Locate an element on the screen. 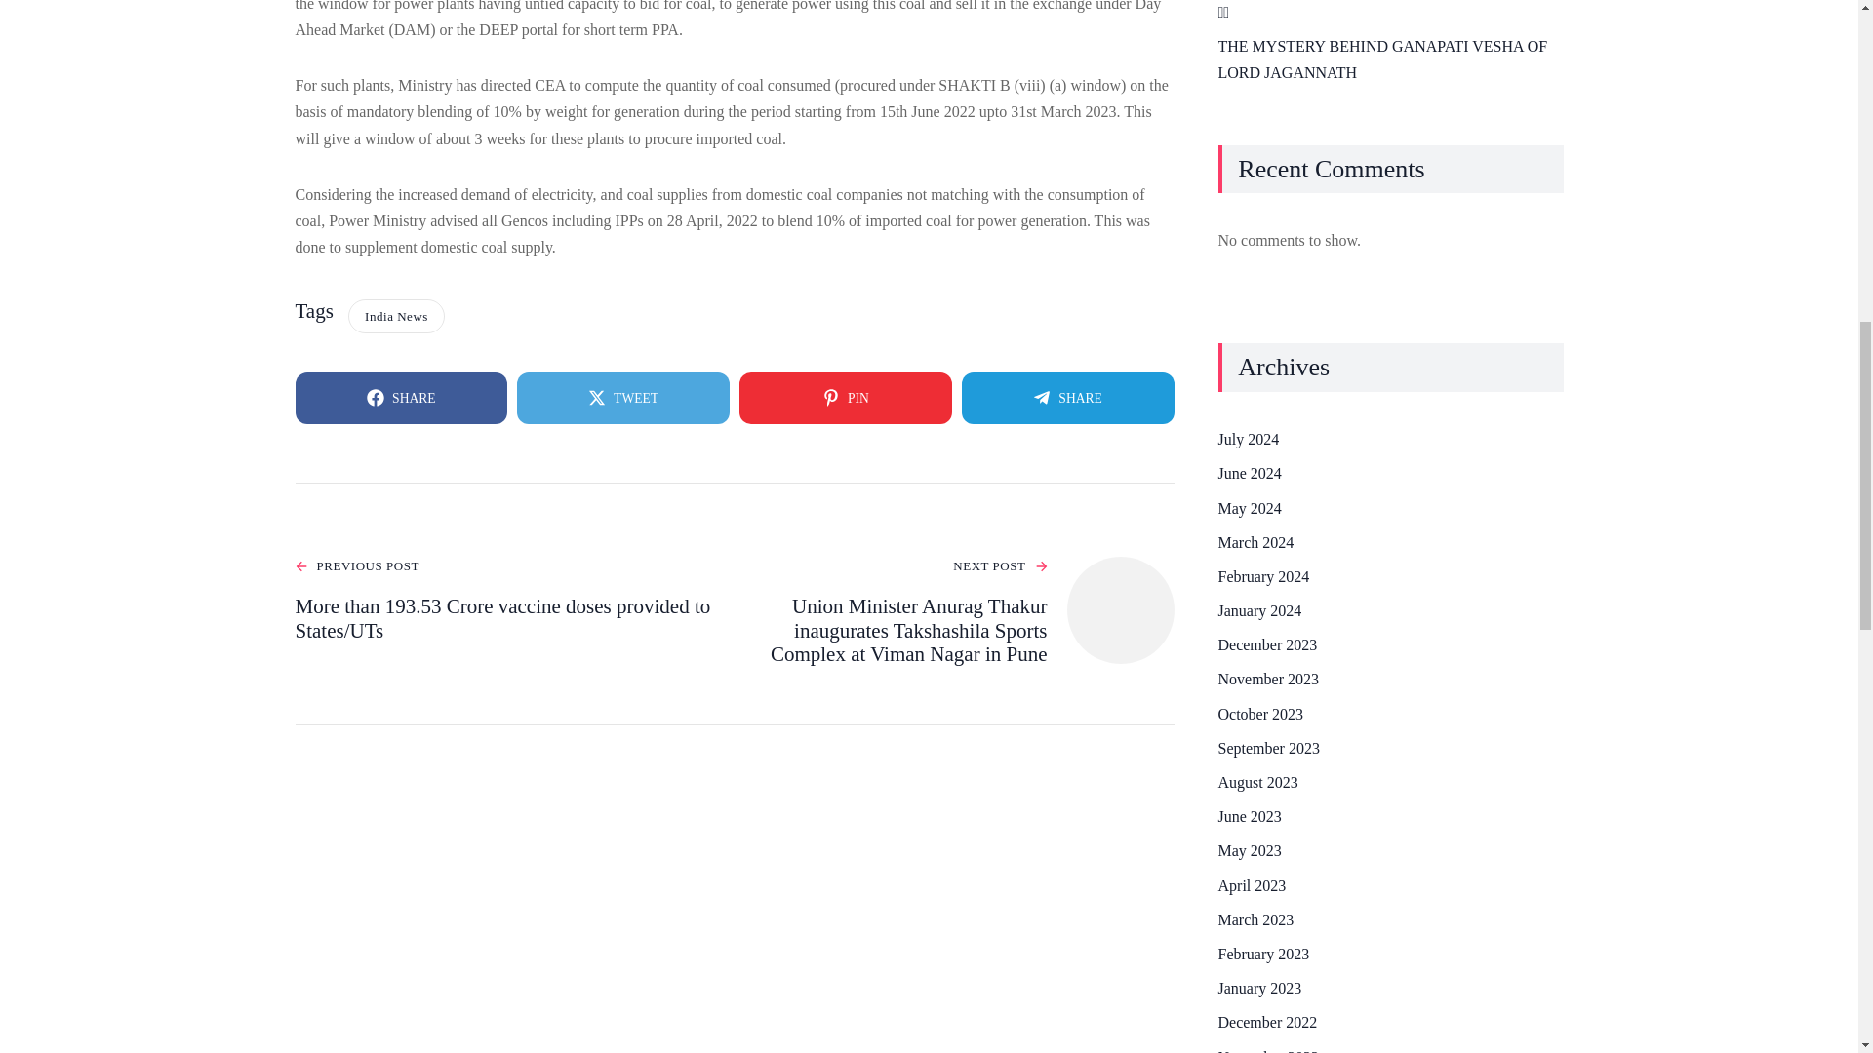  SHARE is located at coordinates (1067, 398).